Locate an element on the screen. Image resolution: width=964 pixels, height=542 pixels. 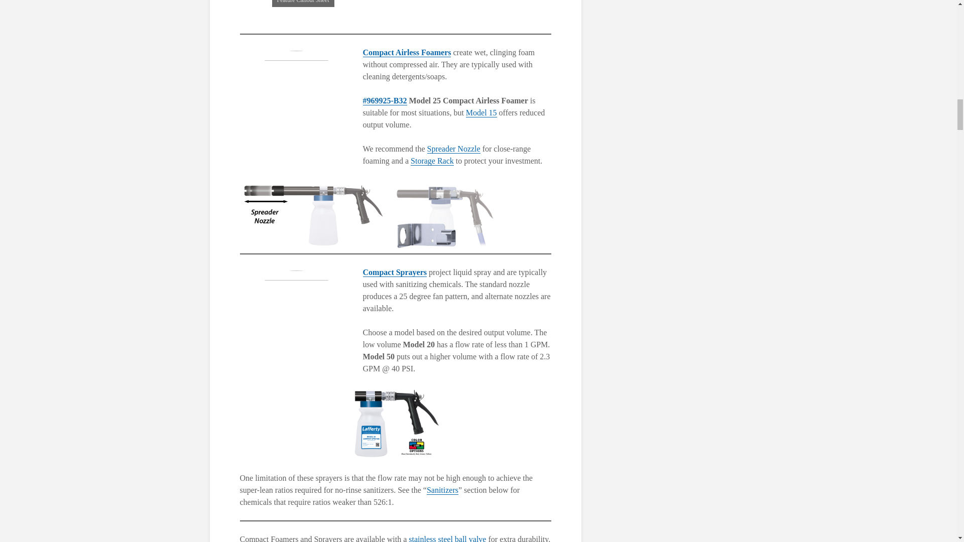
Storage Rack is located at coordinates (432, 161).